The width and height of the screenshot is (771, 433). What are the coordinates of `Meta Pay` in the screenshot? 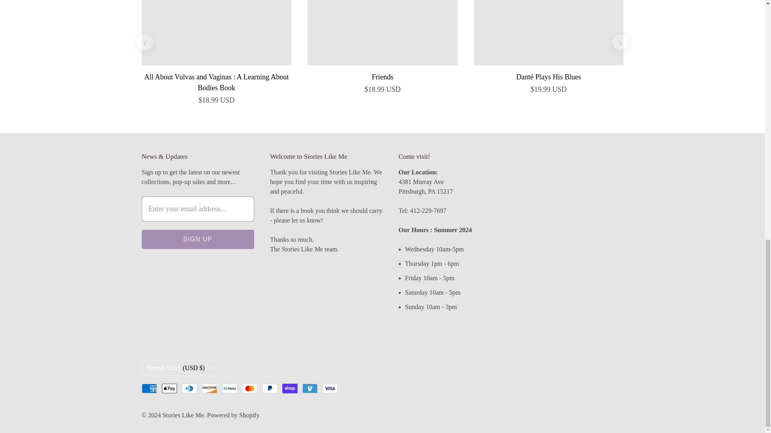 It's located at (229, 388).